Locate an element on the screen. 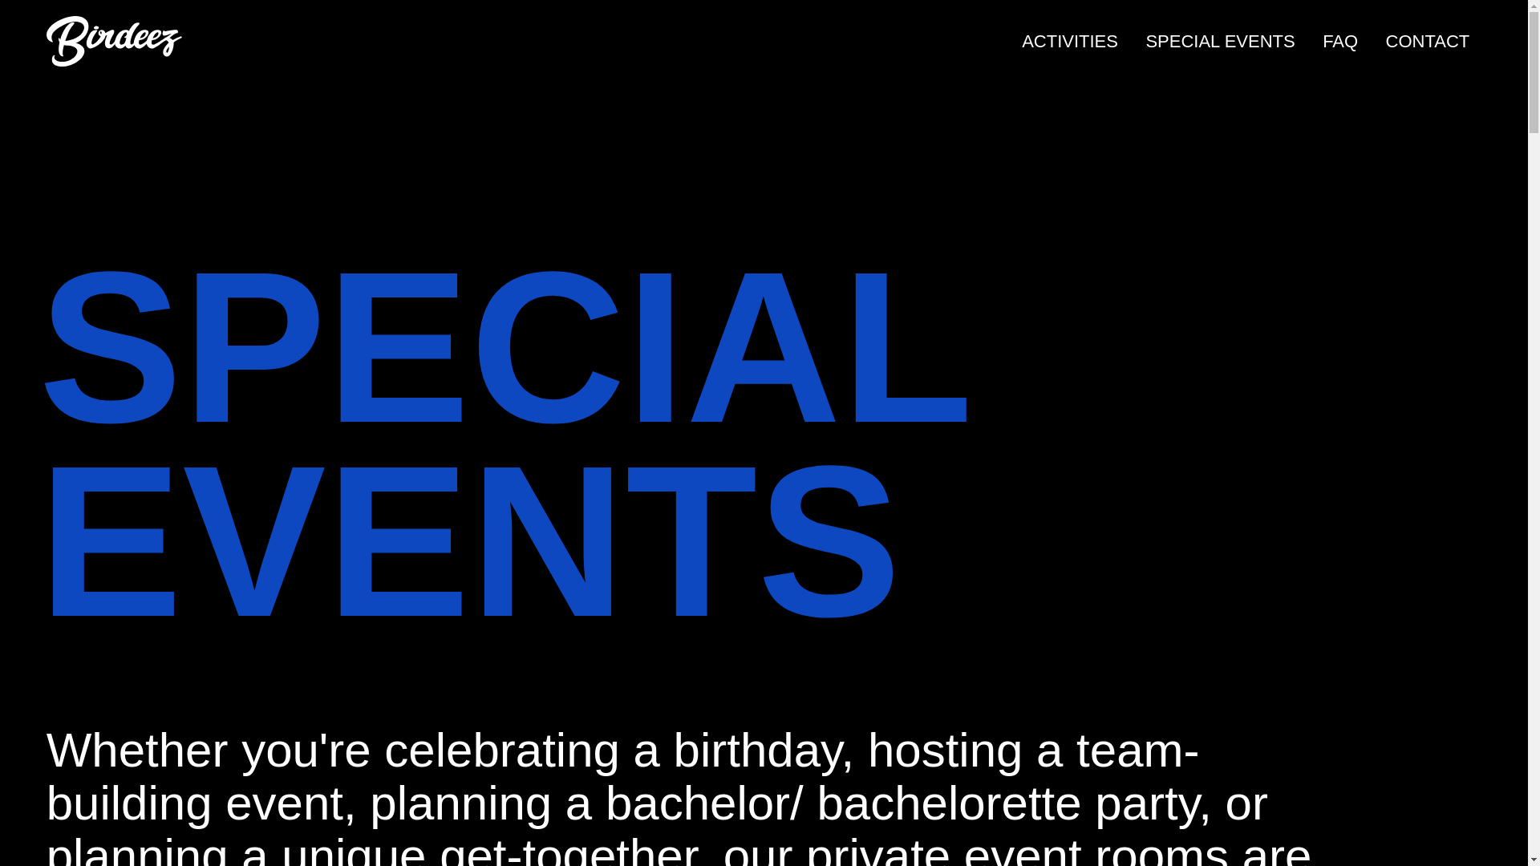 This screenshot has width=1540, height=866. CONTACT is located at coordinates (1428, 40).